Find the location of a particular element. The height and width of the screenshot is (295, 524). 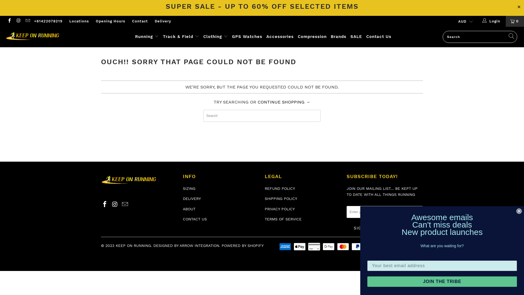

Keep On Running on Facebook is located at coordinates (9, 21).